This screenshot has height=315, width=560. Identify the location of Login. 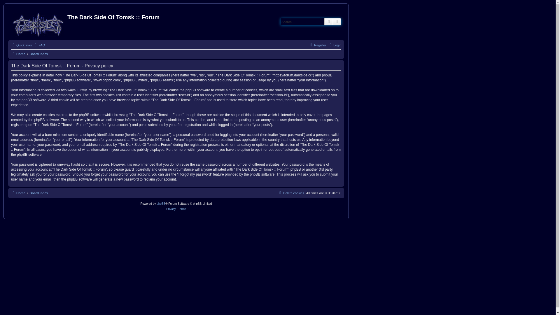
(335, 45).